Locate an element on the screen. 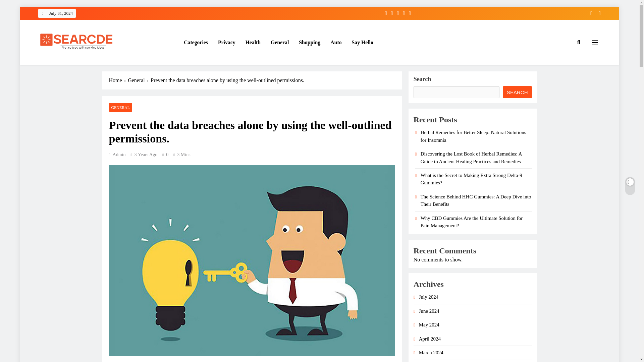 The width and height of the screenshot is (644, 362). 3 Years Ago is located at coordinates (146, 154).